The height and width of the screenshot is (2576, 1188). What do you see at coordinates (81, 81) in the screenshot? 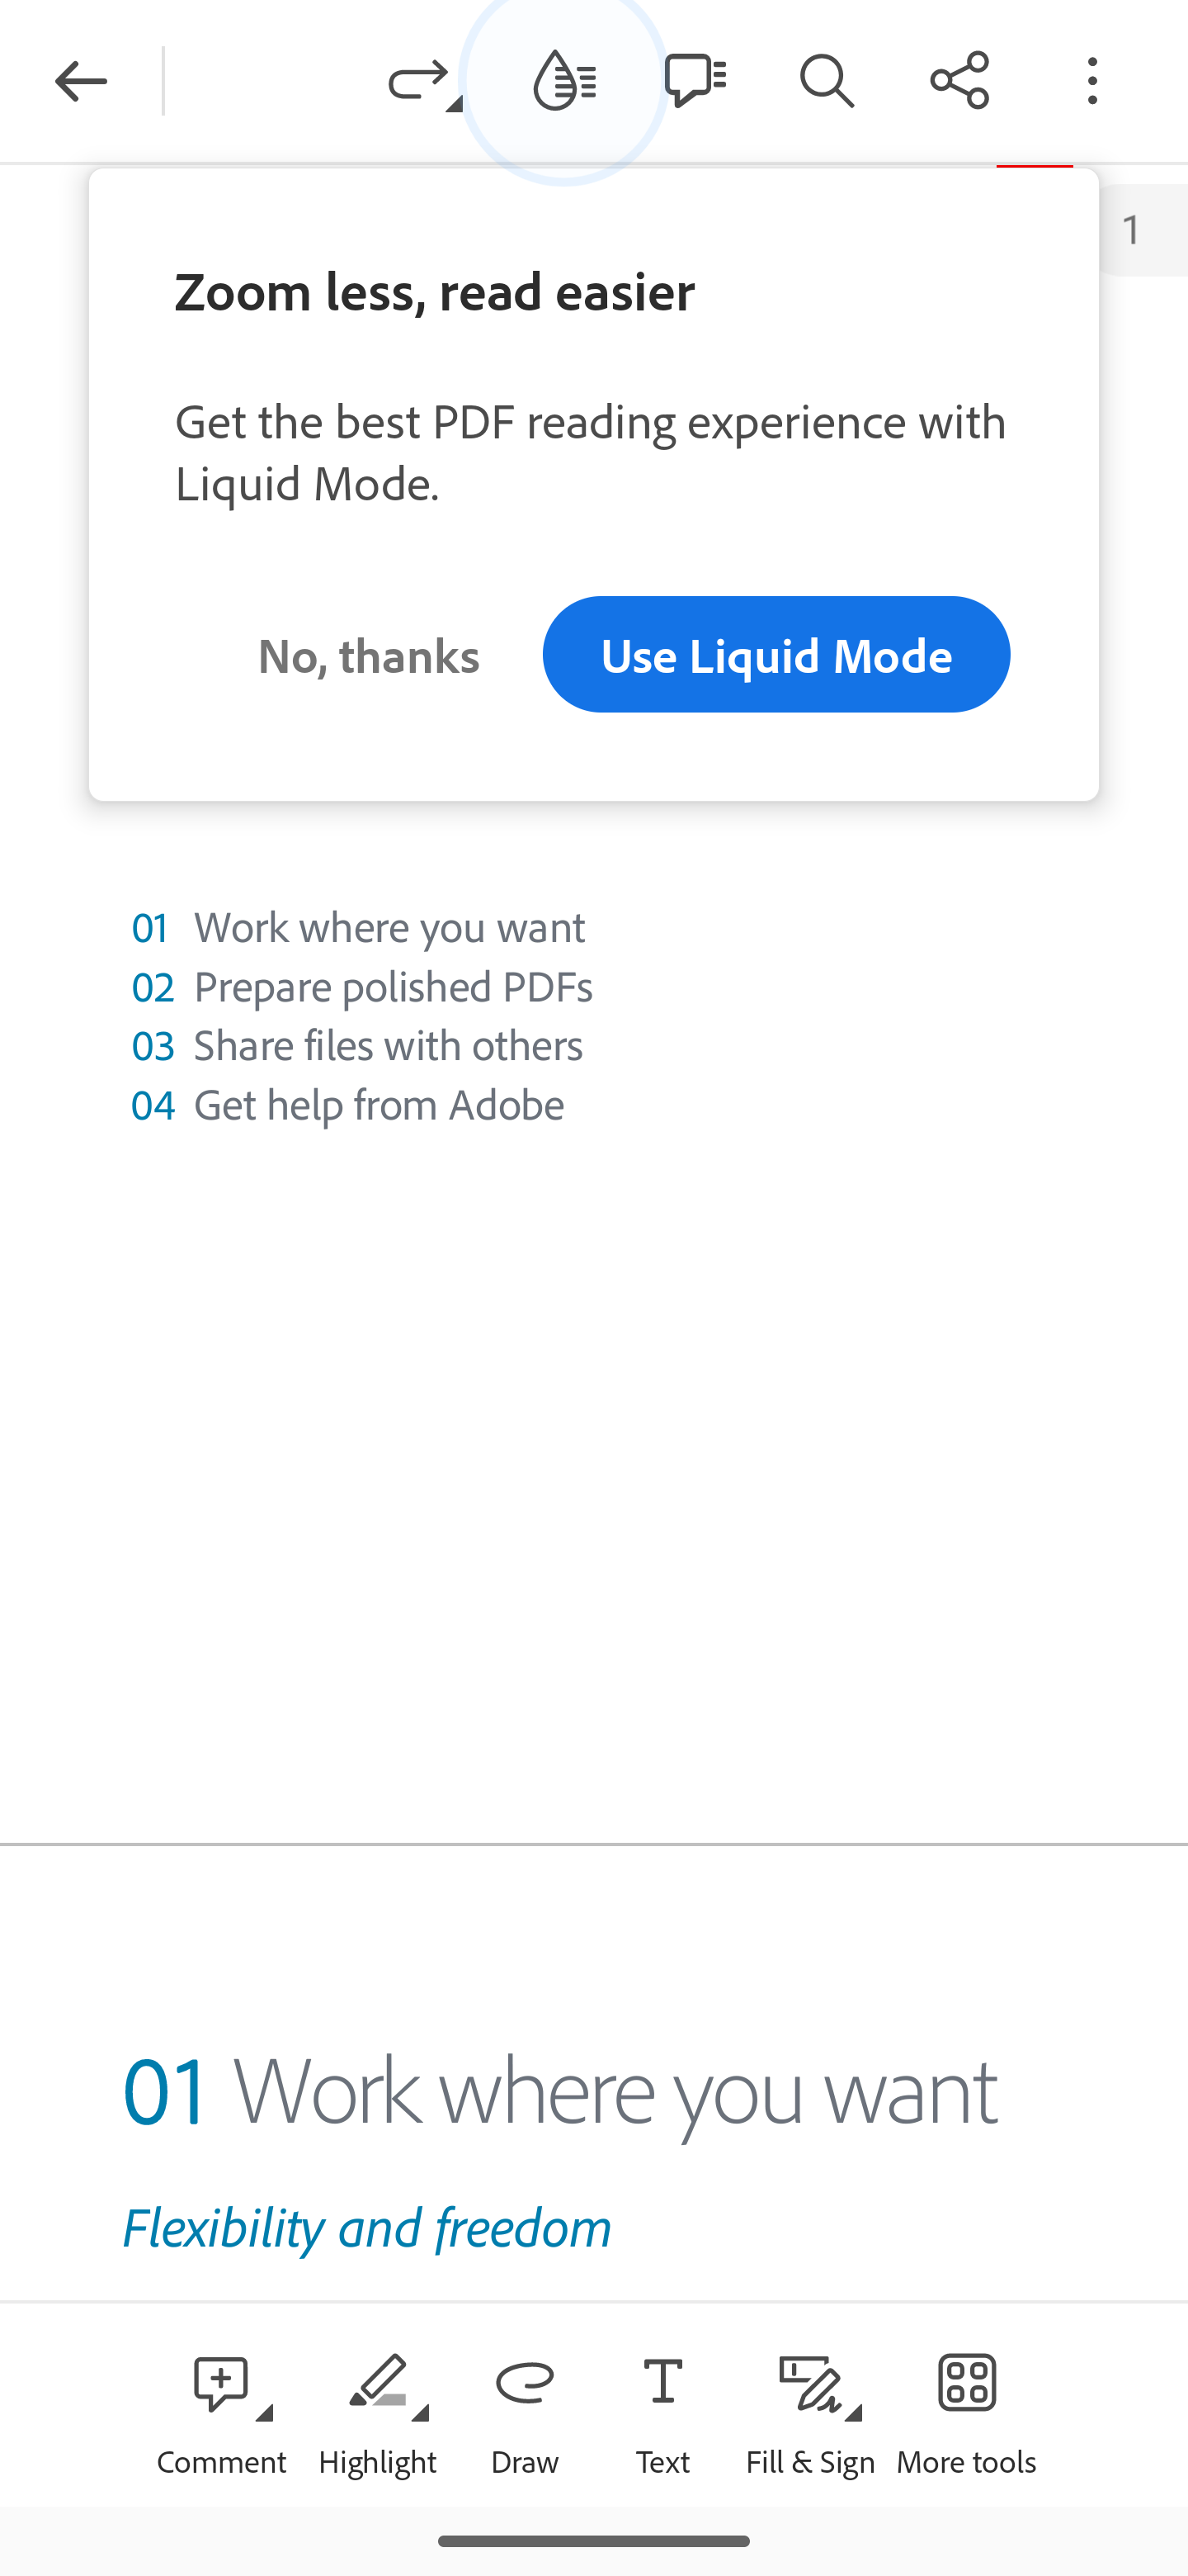
I see `Back` at bounding box center [81, 81].